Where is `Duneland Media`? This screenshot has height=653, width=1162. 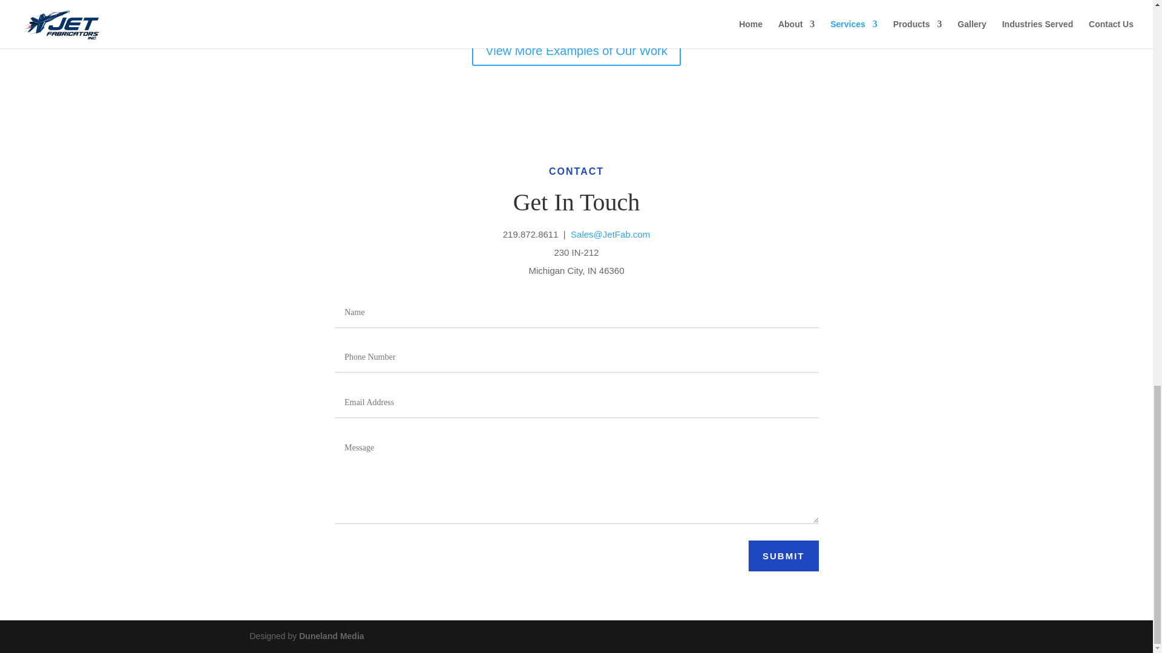
Duneland Media is located at coordinates (330, 636).